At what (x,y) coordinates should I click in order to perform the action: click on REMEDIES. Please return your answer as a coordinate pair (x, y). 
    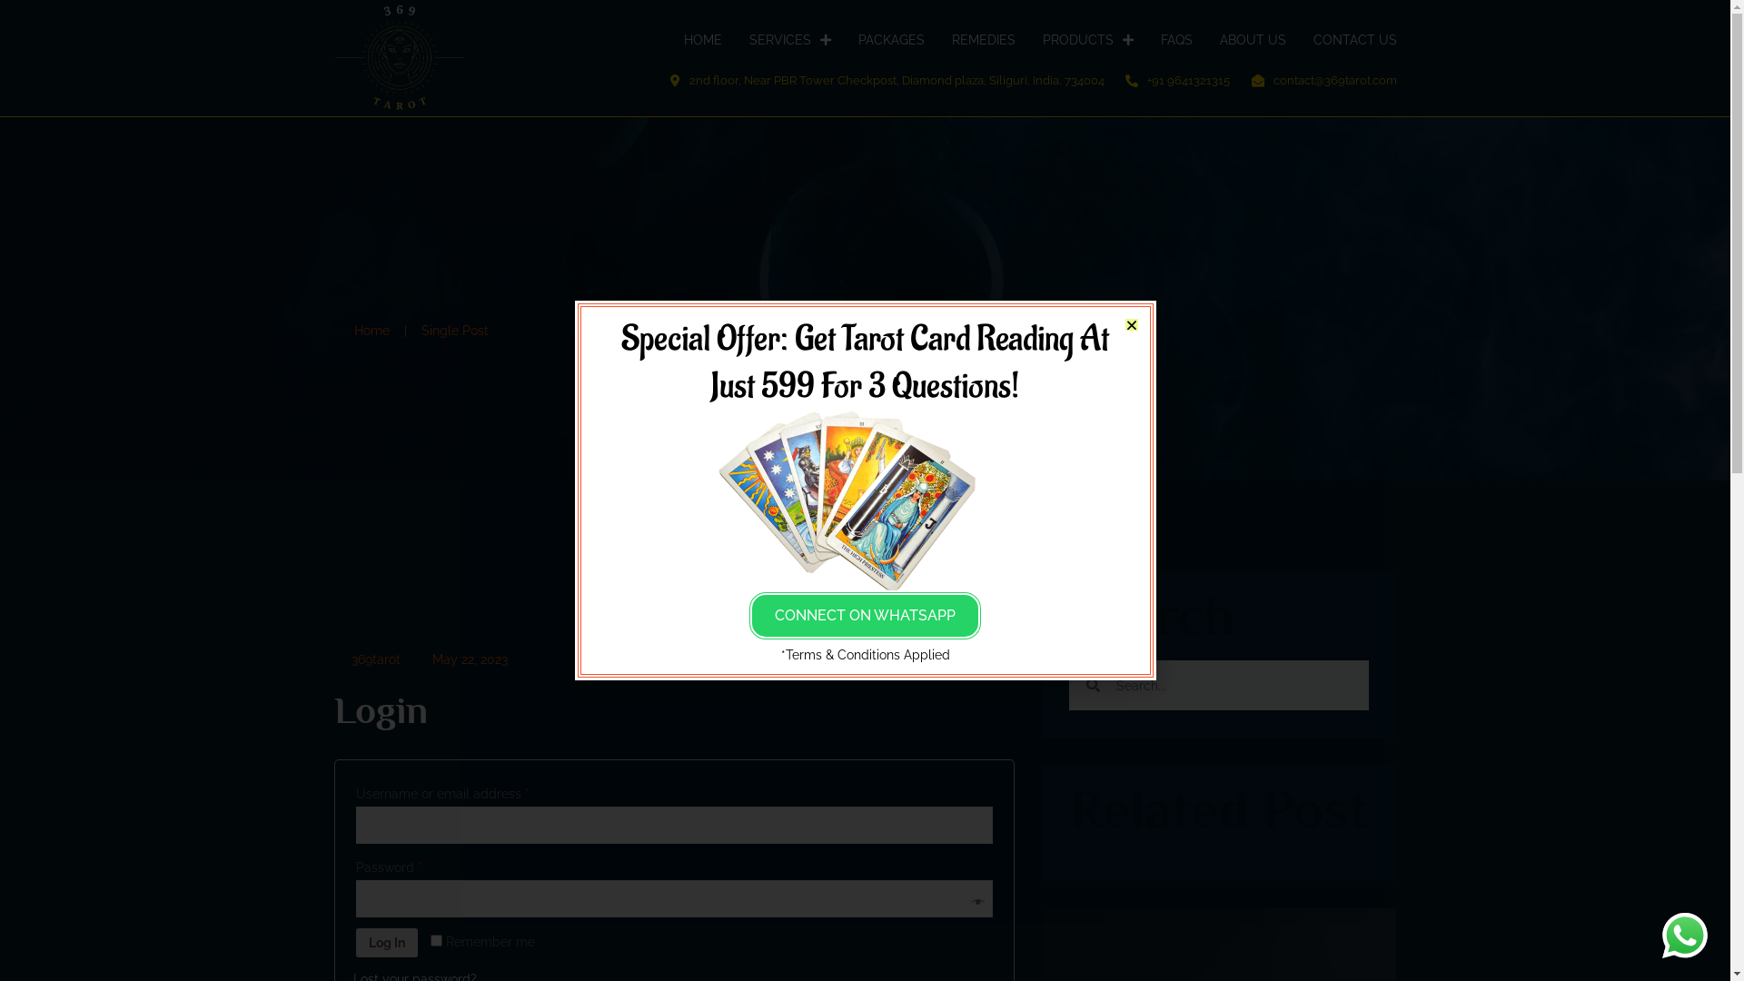
    Looking at the image, I should click on (984, 40).